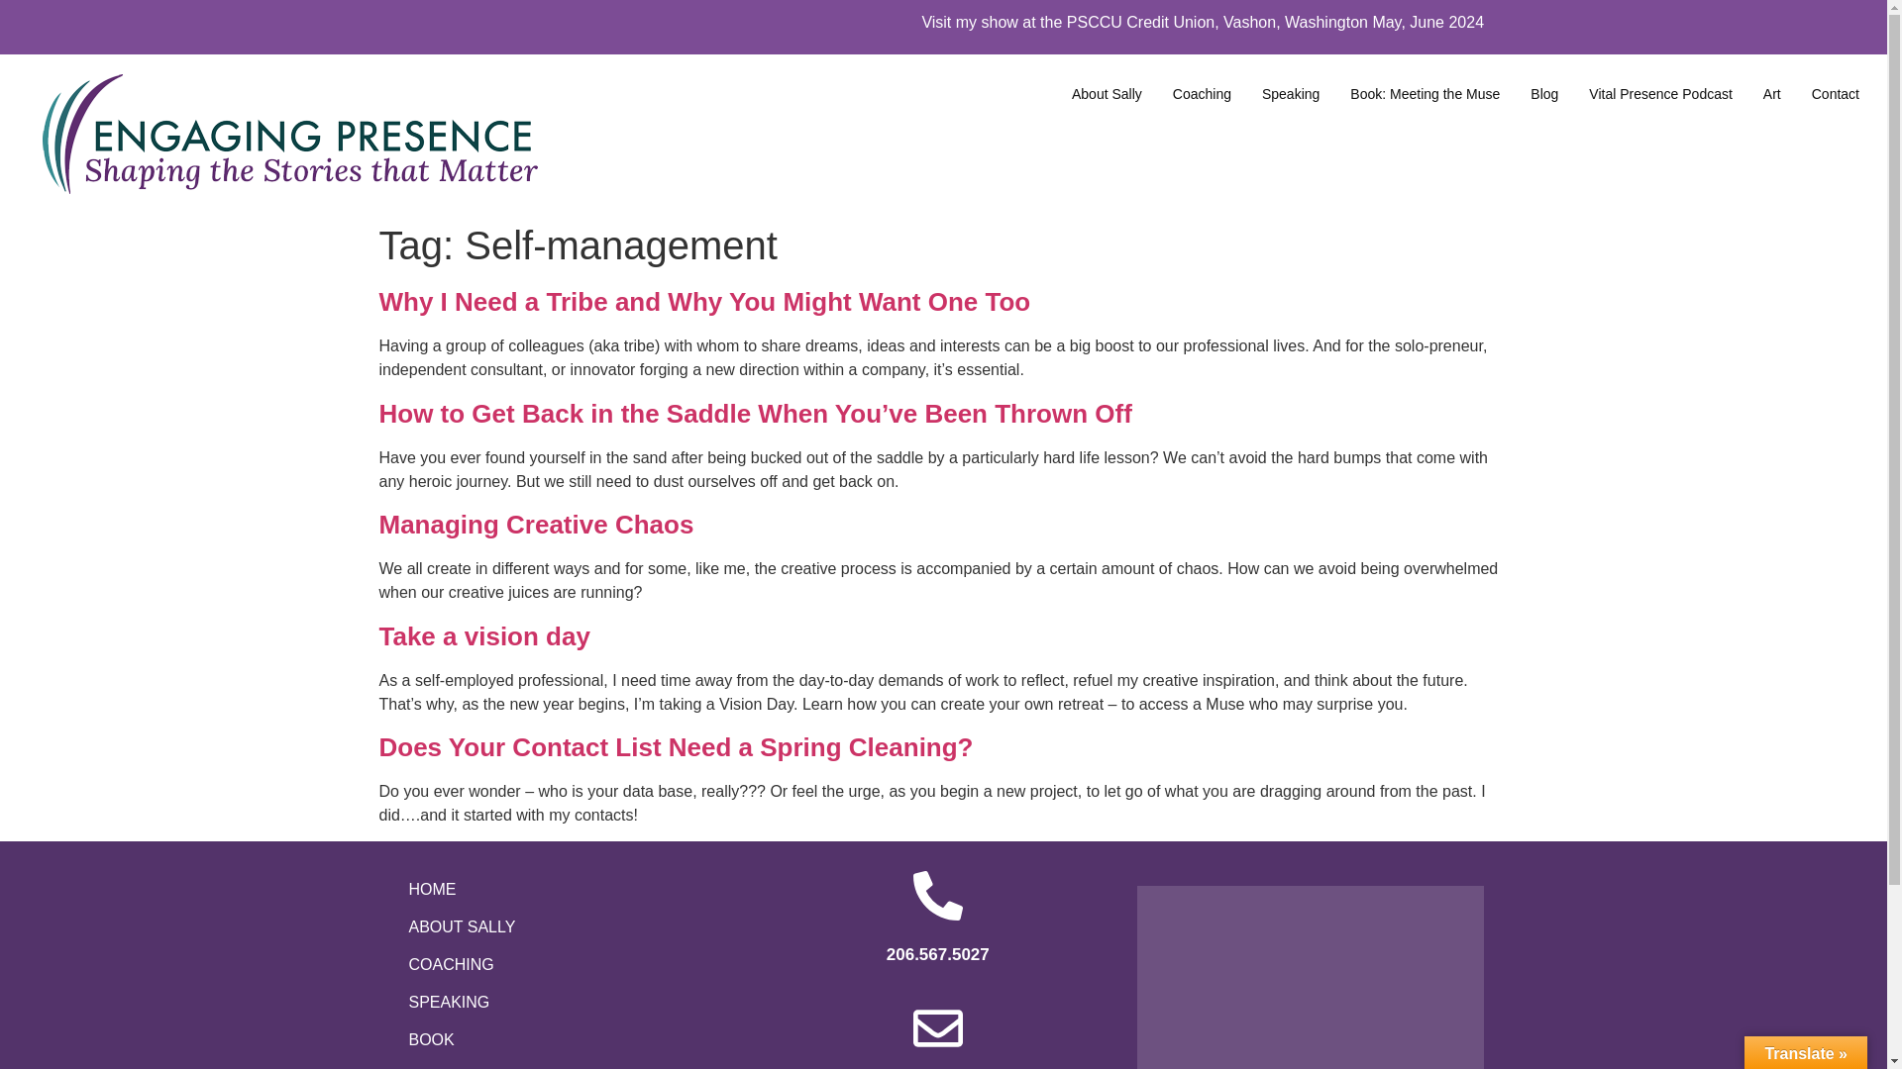  I want to click on SPEAKING, so click(565, 1002).